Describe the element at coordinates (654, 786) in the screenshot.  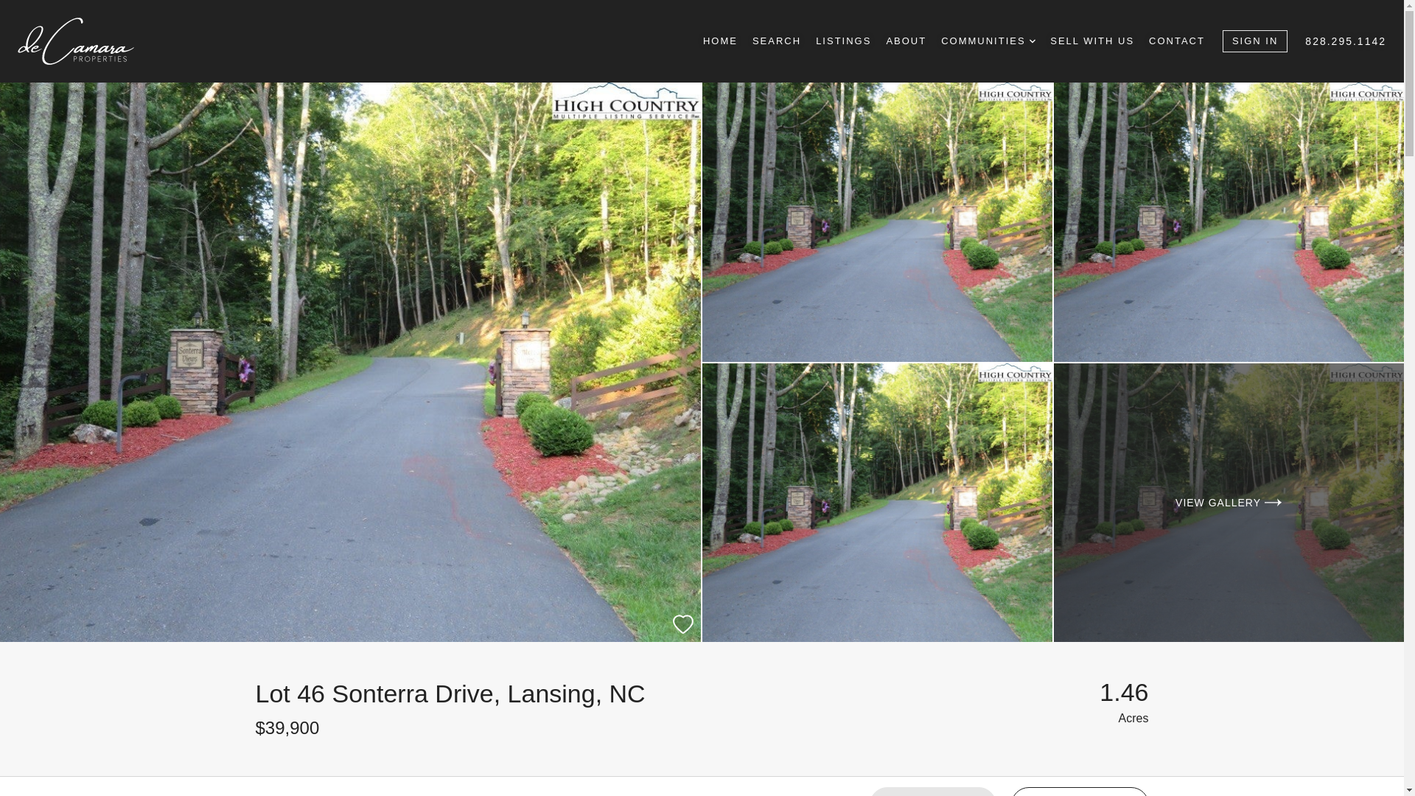
I see `REQUEST SHOWING` at that location.